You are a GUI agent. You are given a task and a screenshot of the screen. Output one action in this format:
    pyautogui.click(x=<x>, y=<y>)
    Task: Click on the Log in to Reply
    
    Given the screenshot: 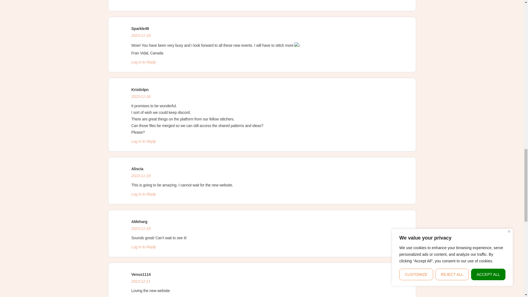 What is the action you would take?
    pyautogui.click(x=144, y=247)
    